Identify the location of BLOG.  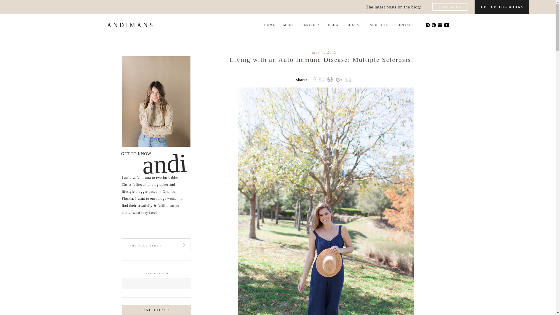
(333, 24).